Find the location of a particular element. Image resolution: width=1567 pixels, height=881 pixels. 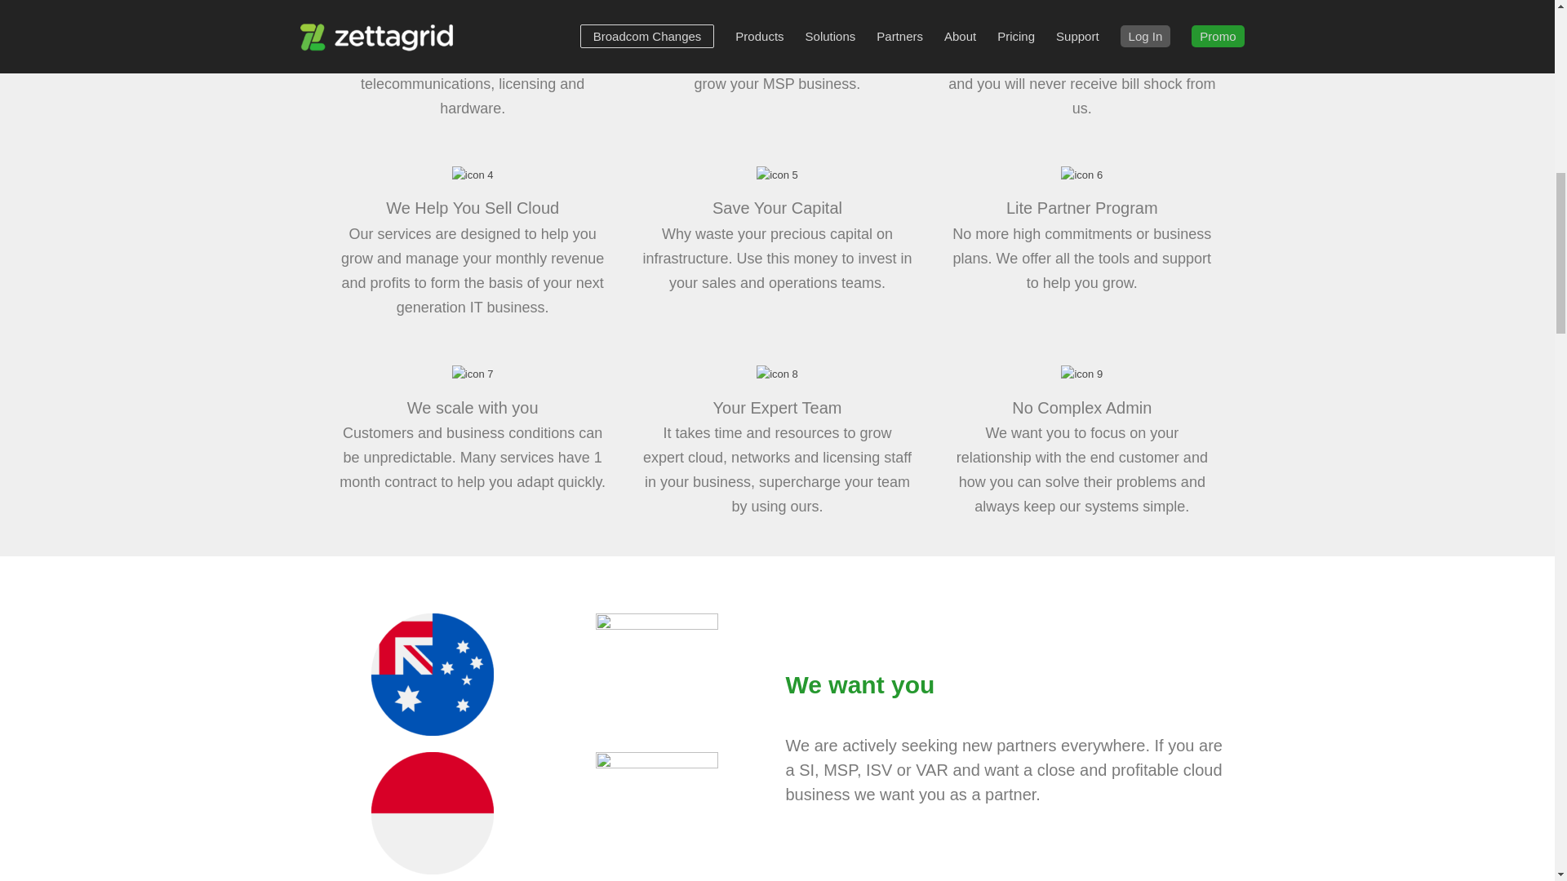

icon 8 is located at coordinates (777, 374).